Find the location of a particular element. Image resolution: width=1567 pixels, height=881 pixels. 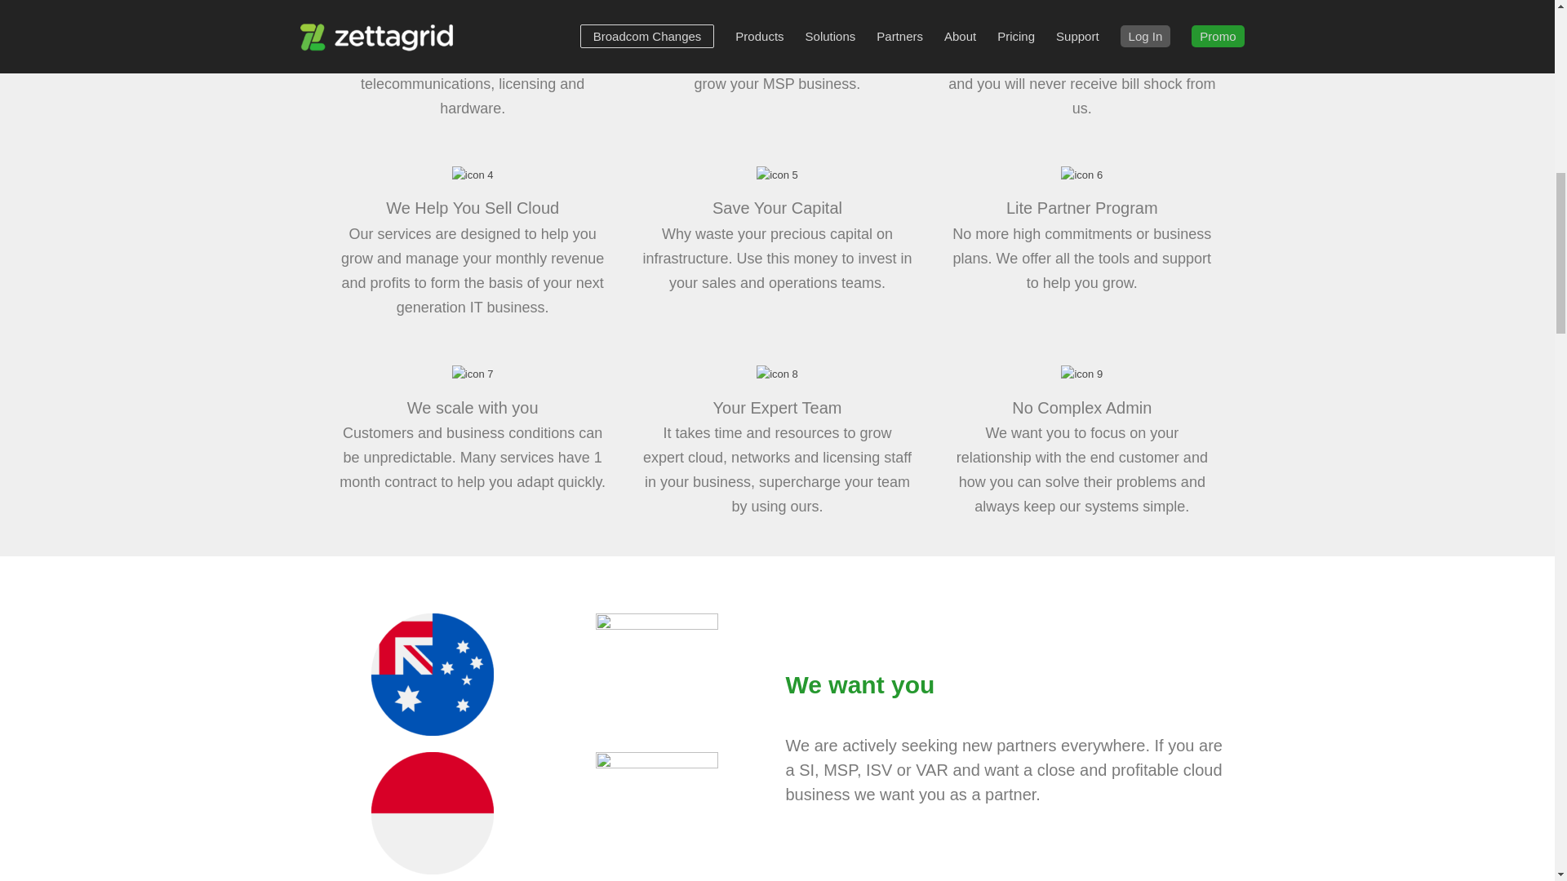

icon 8 is located at coordinates (777, 374).